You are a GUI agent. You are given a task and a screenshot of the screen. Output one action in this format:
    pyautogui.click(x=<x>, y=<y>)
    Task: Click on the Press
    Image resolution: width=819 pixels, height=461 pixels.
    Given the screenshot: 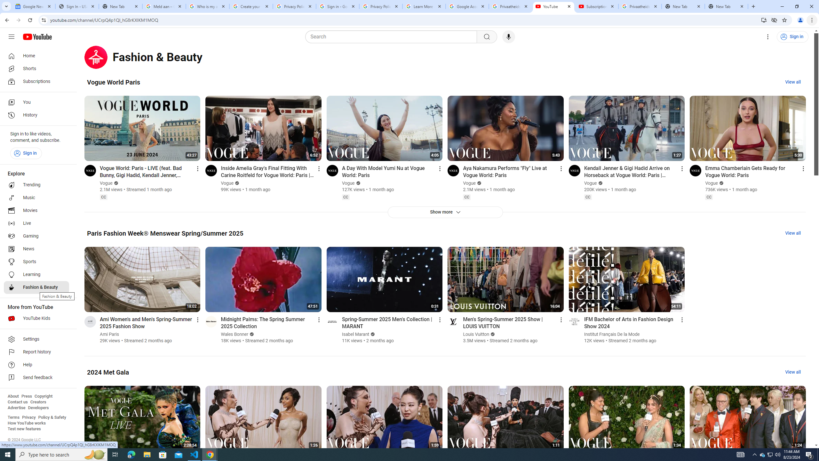 What is the action you would take?
    pyautogui.click(x=26, y=396)
    